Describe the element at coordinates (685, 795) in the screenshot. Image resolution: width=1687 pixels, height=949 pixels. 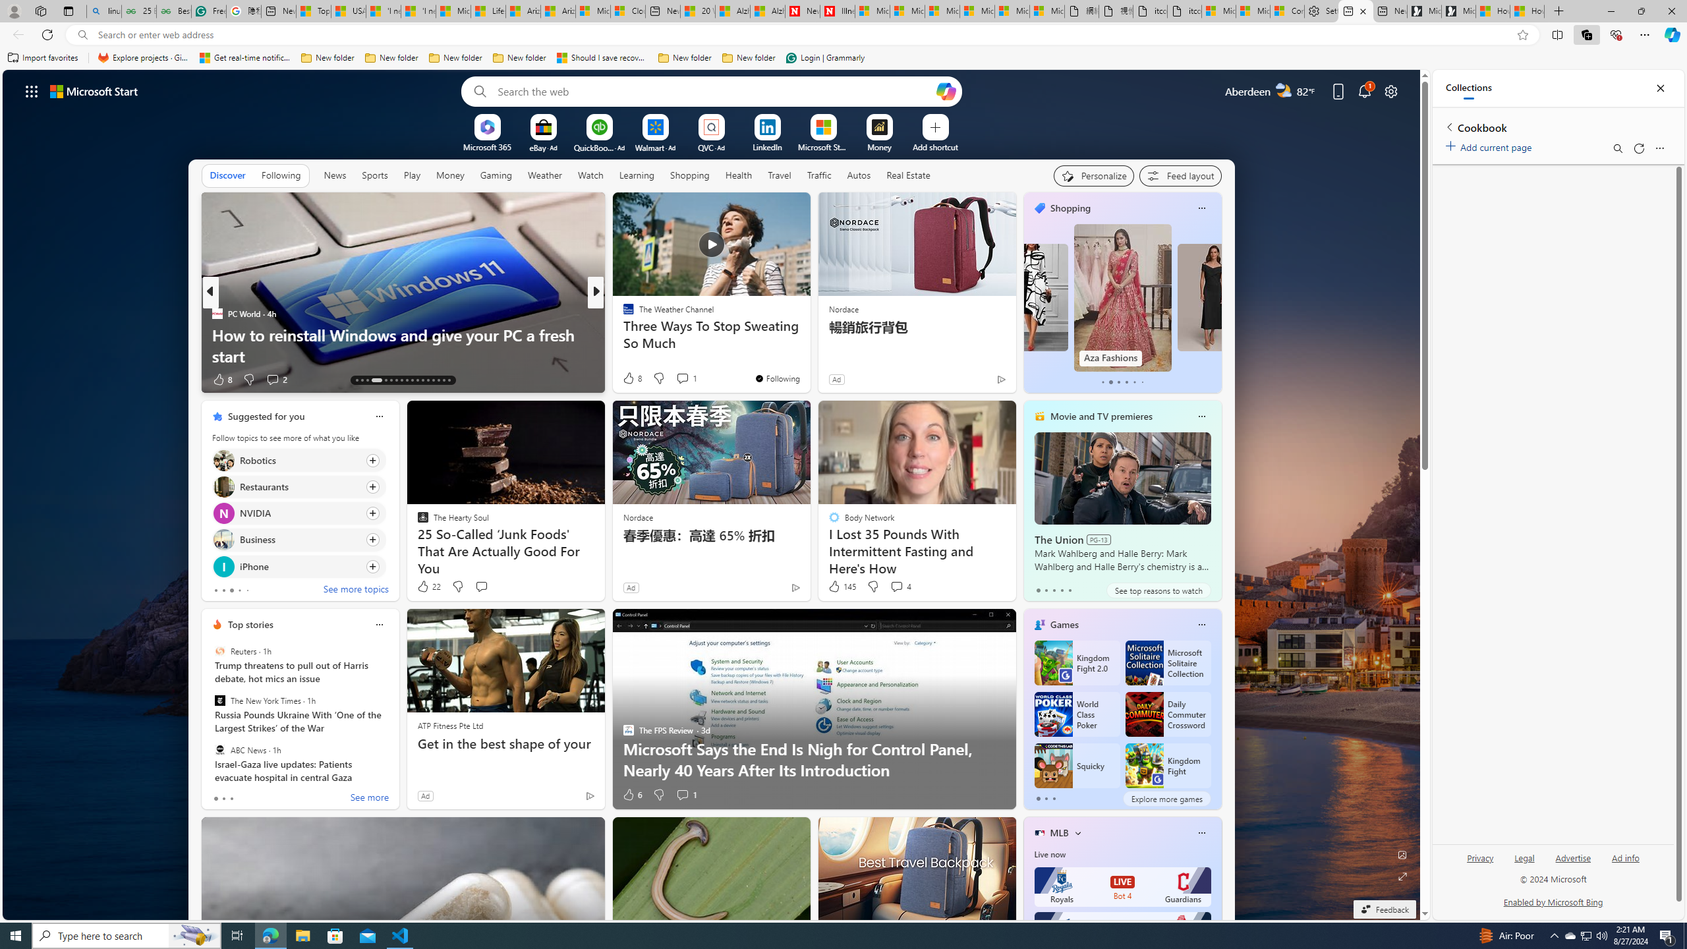
I see `View comments 1 Comment` at that location.